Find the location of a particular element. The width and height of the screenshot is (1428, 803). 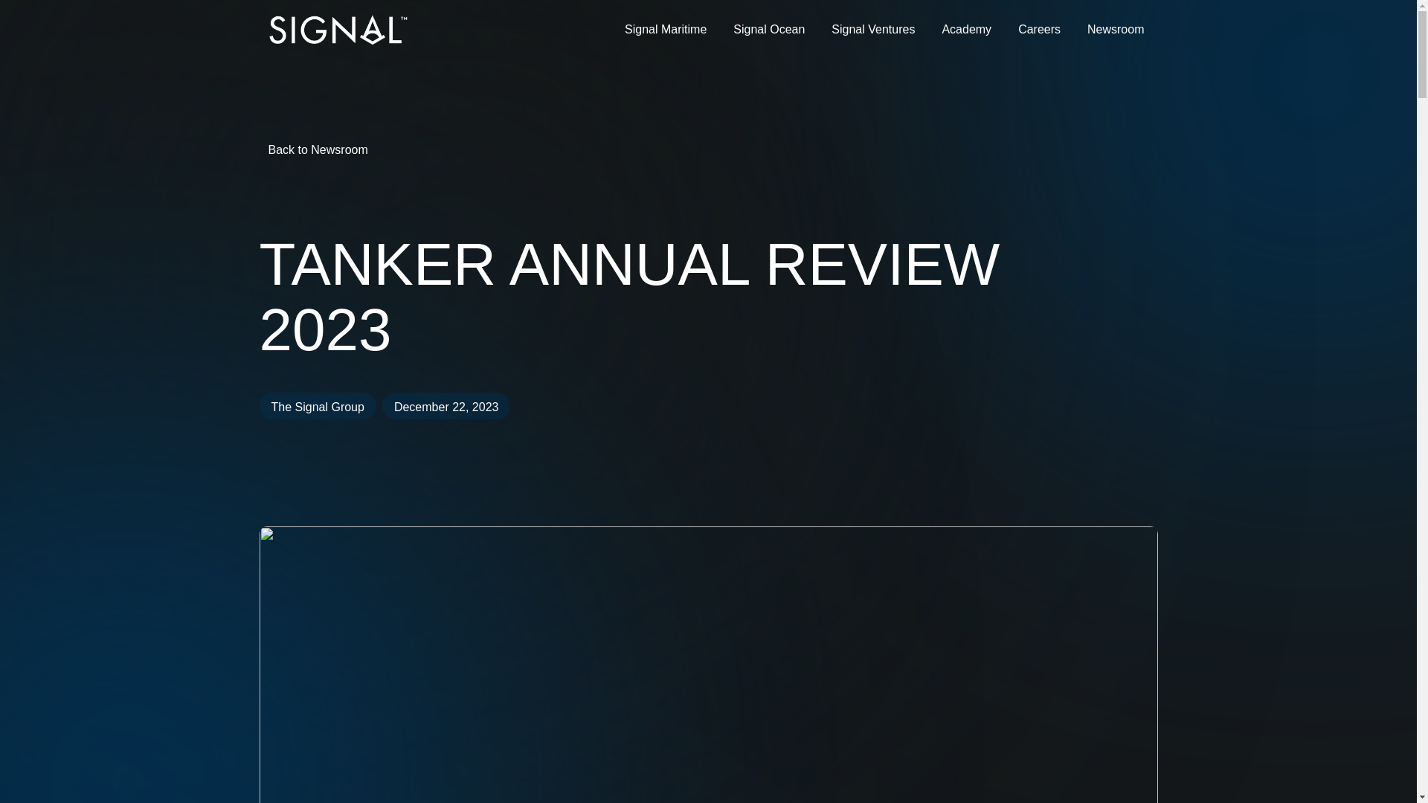

Careers is located at coordinates (1039, 30).